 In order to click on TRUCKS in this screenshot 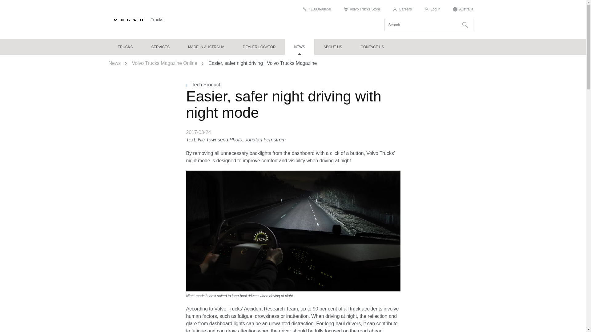, I will do `click(125, 47)`.